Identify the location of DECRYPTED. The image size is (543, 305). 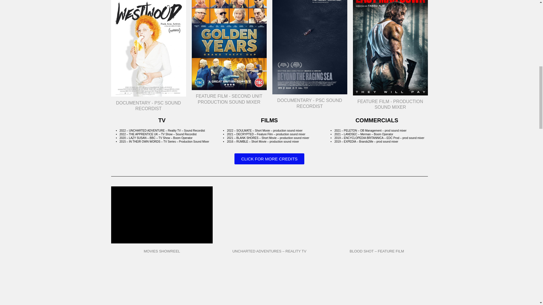
(245, 134).